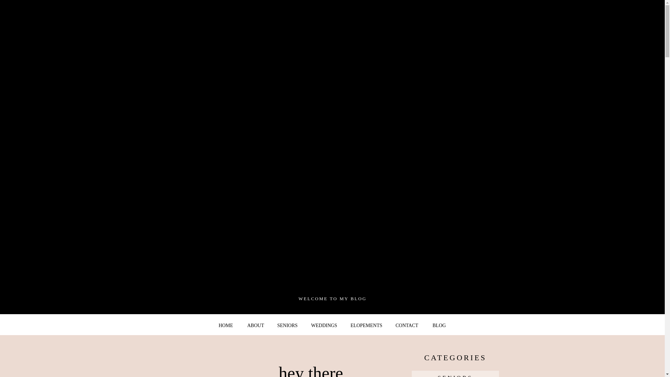 The height and width of the screenshot is (377, 670). I want to click on SENIORS, so click(288, 326).